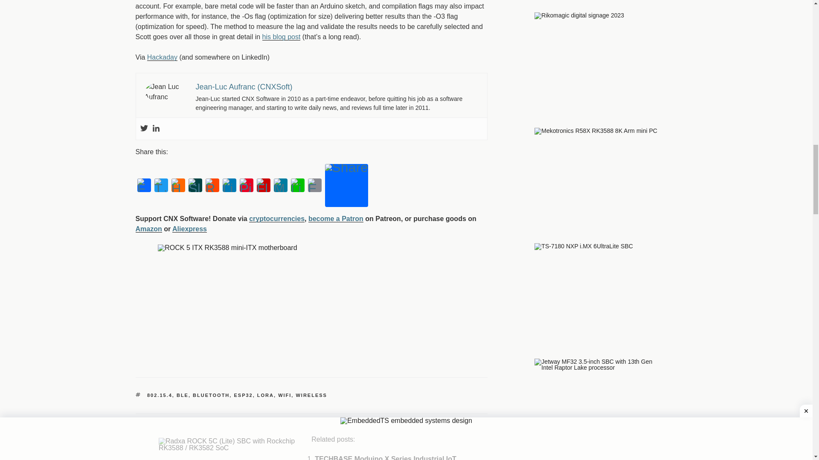 The image size is (819, 460). I want to click on Reddit, so click(212, 185).